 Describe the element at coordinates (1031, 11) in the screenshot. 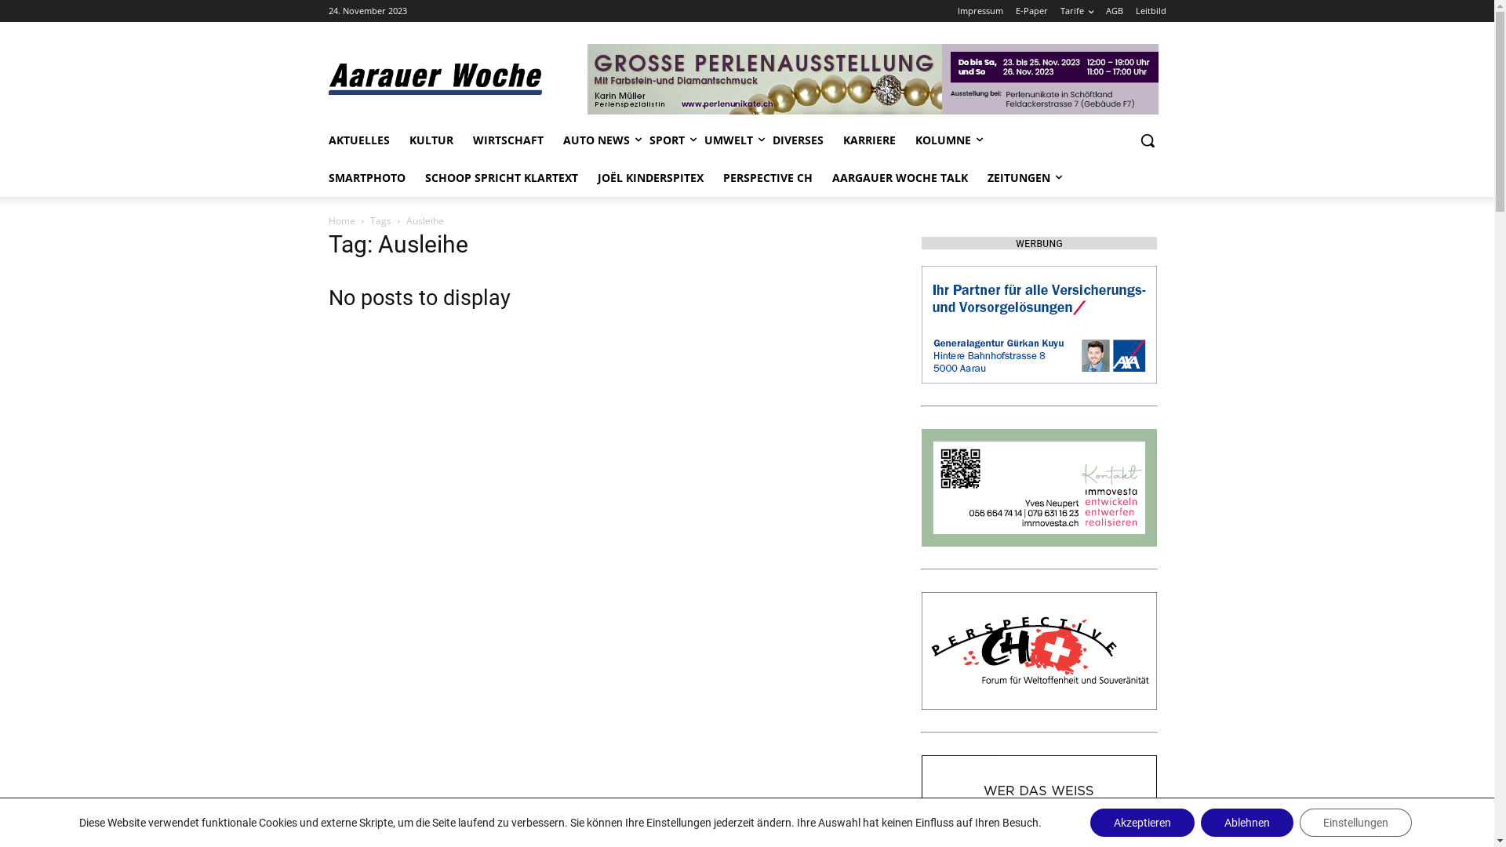

I see `E-Paper` at that location.